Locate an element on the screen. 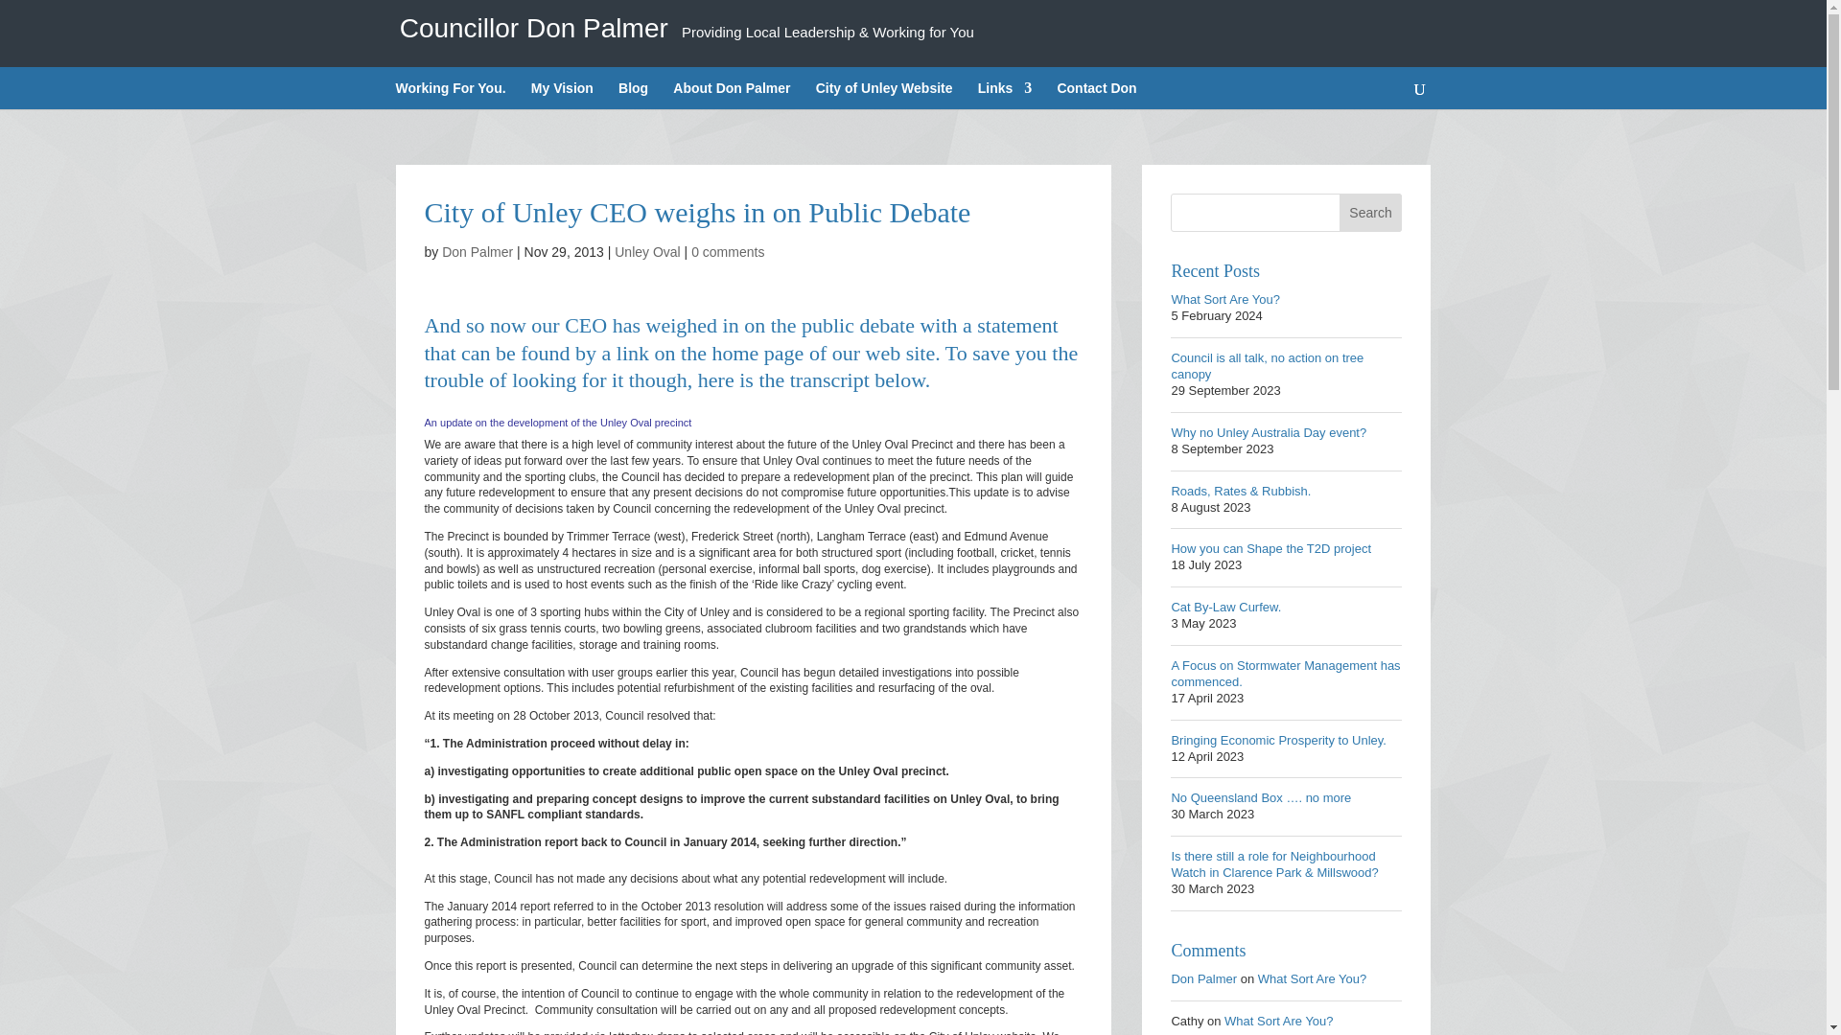  My Vision is located at coordinates (562, 96).